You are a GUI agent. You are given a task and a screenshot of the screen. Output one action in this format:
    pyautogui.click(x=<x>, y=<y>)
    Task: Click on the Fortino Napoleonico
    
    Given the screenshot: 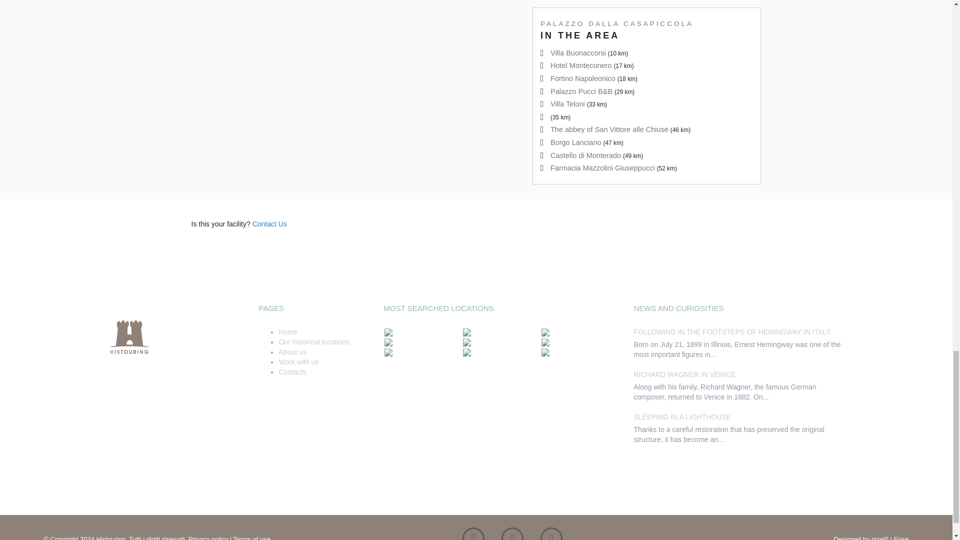 What is the action you would take?
    pyautogui.click(x=582, y=78)
    